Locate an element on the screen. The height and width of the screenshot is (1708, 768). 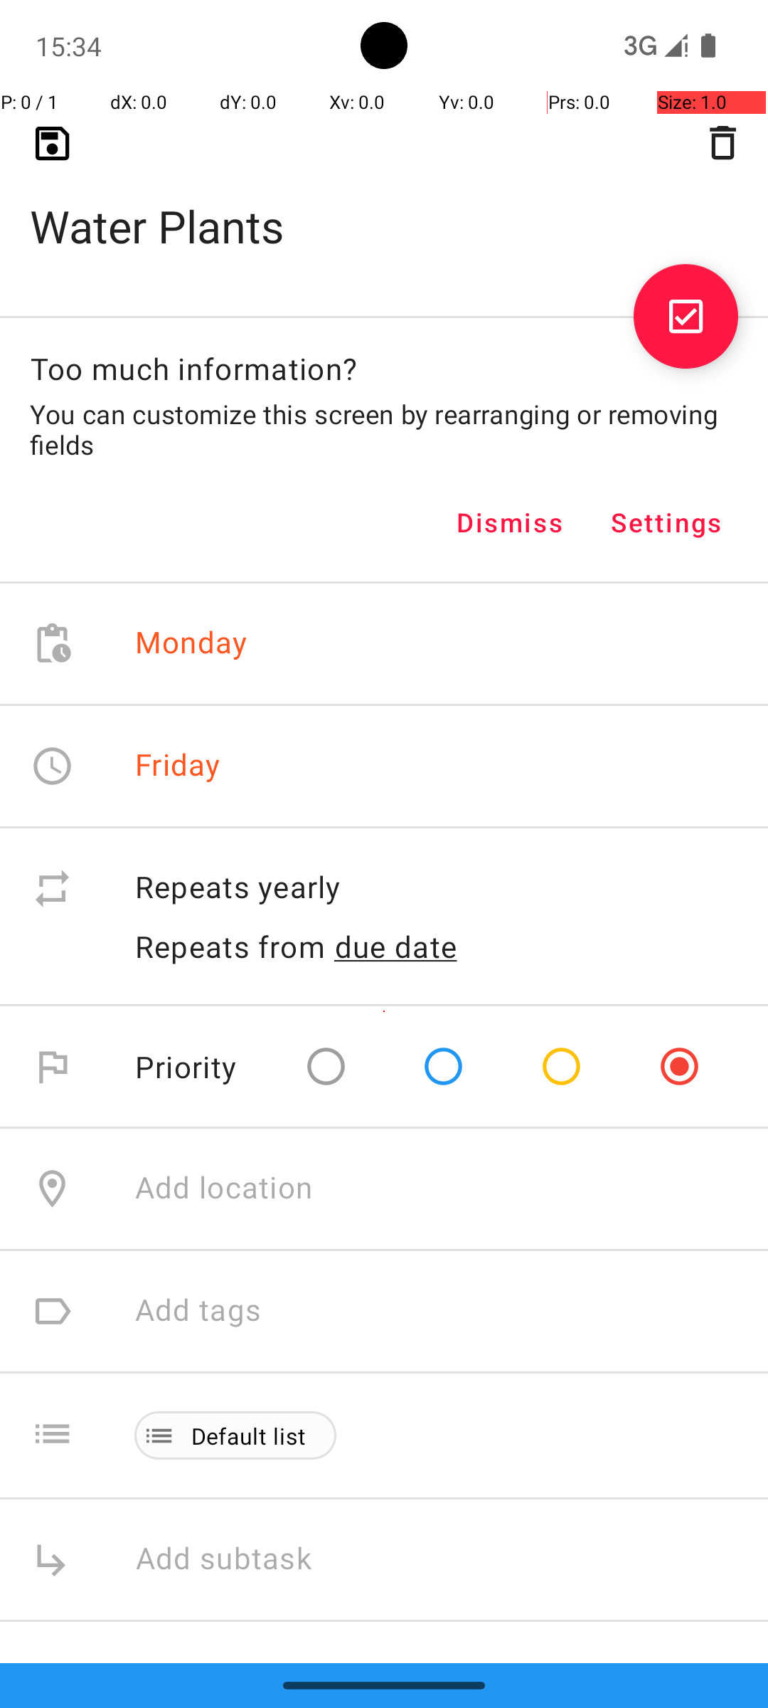
Water Plants is located at coordinates (384, 204).